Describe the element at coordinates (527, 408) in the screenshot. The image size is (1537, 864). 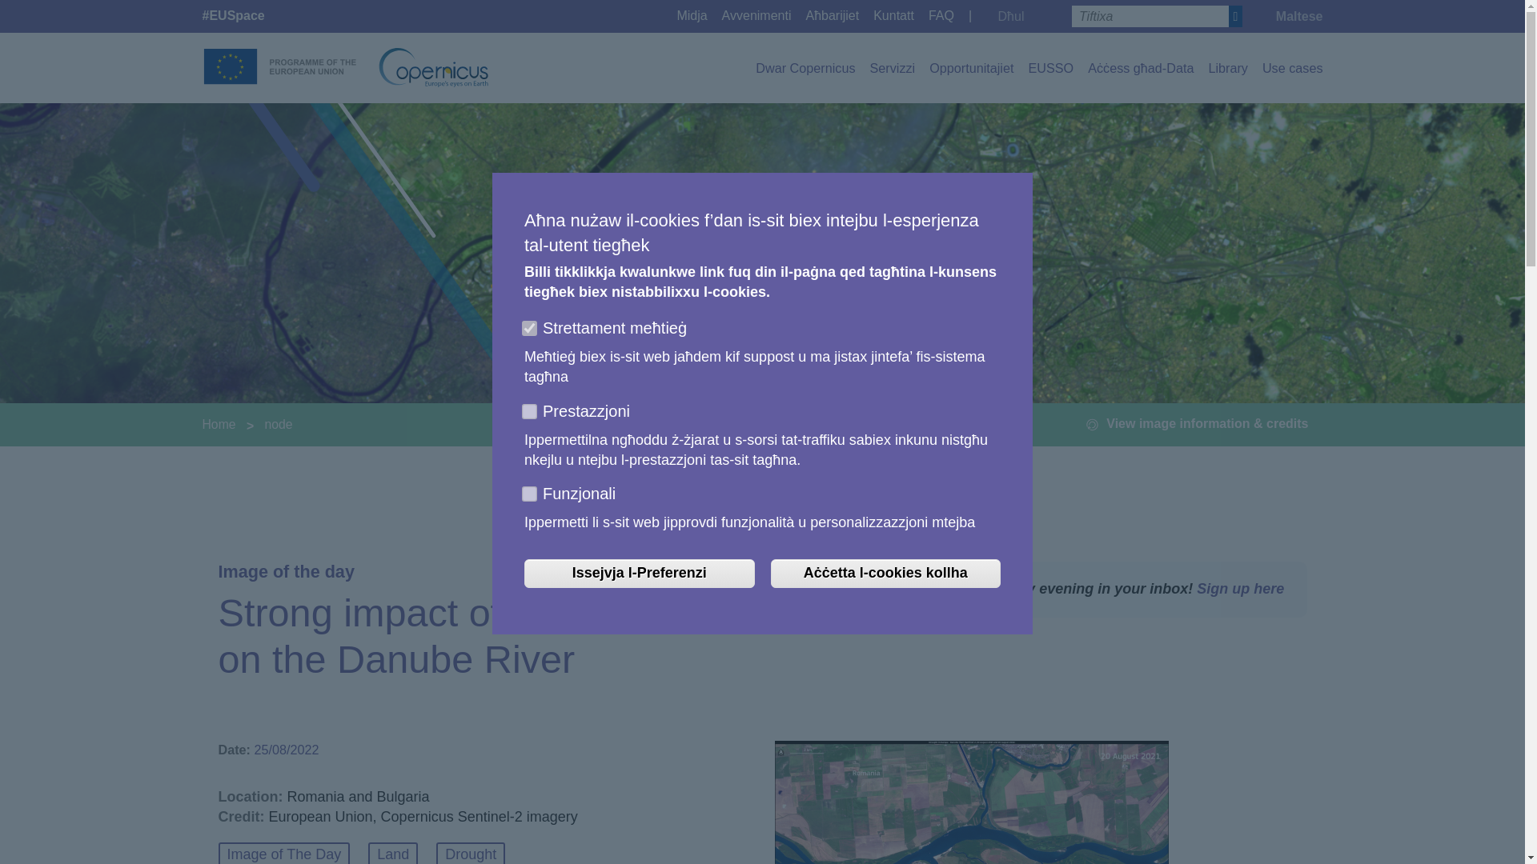
I see `performance` at that location.